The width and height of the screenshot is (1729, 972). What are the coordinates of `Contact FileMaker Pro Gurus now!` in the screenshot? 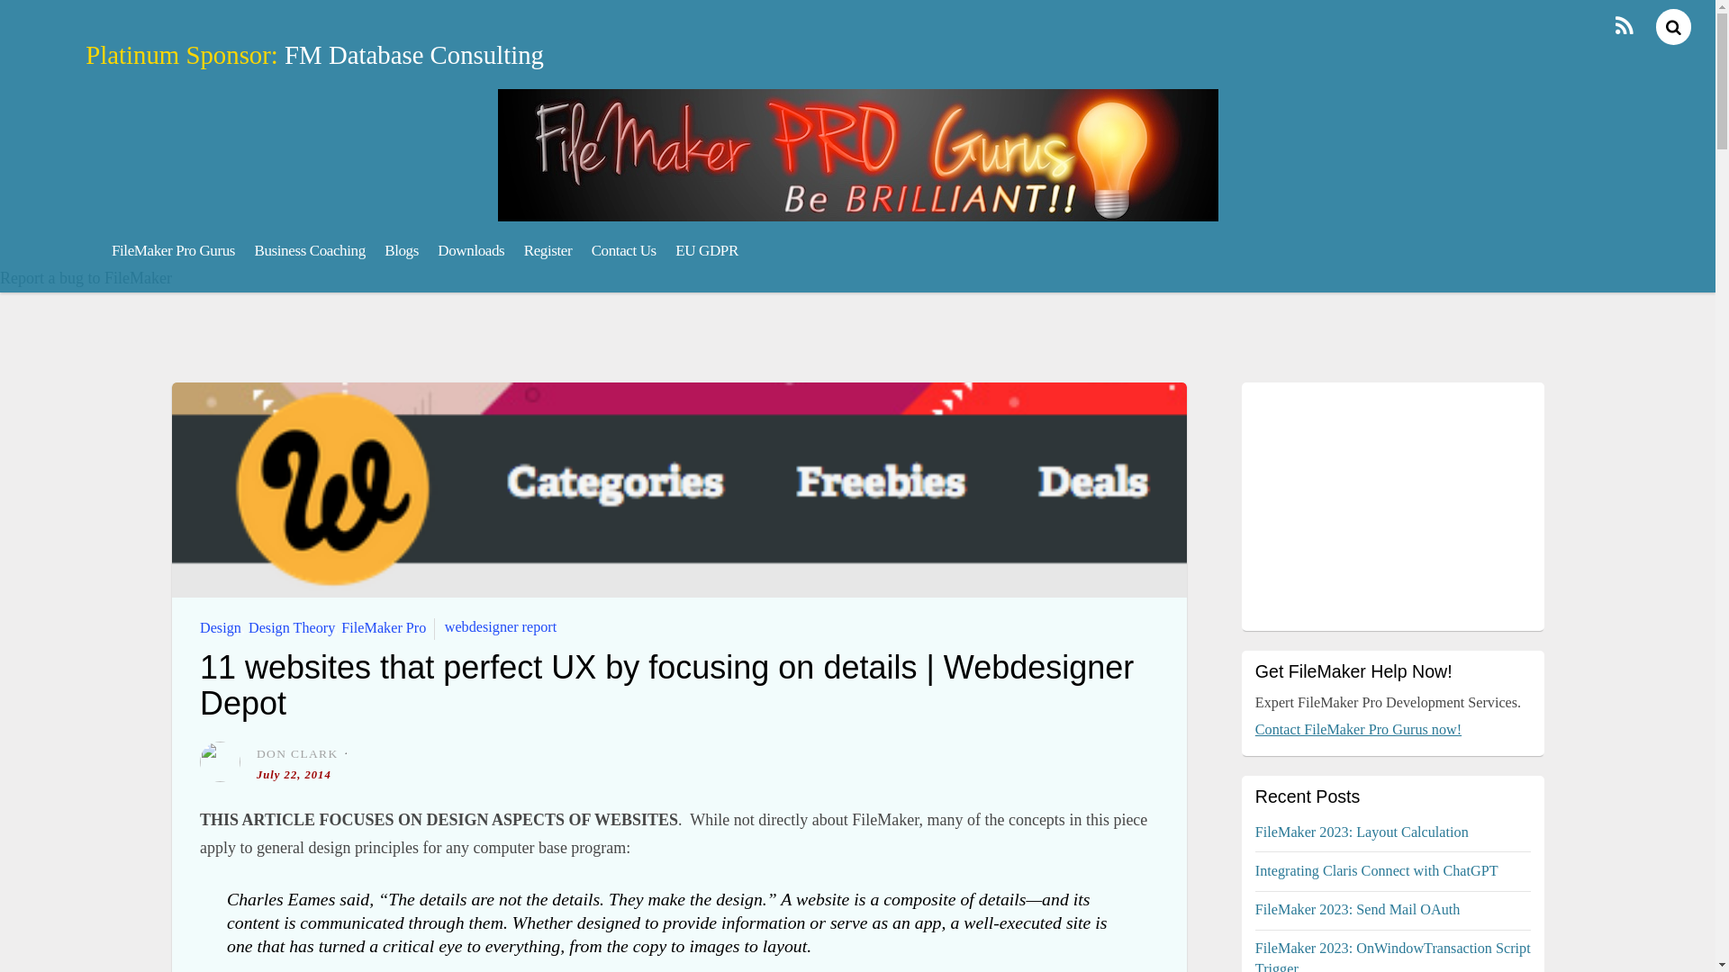 It's located at (1358, 729).